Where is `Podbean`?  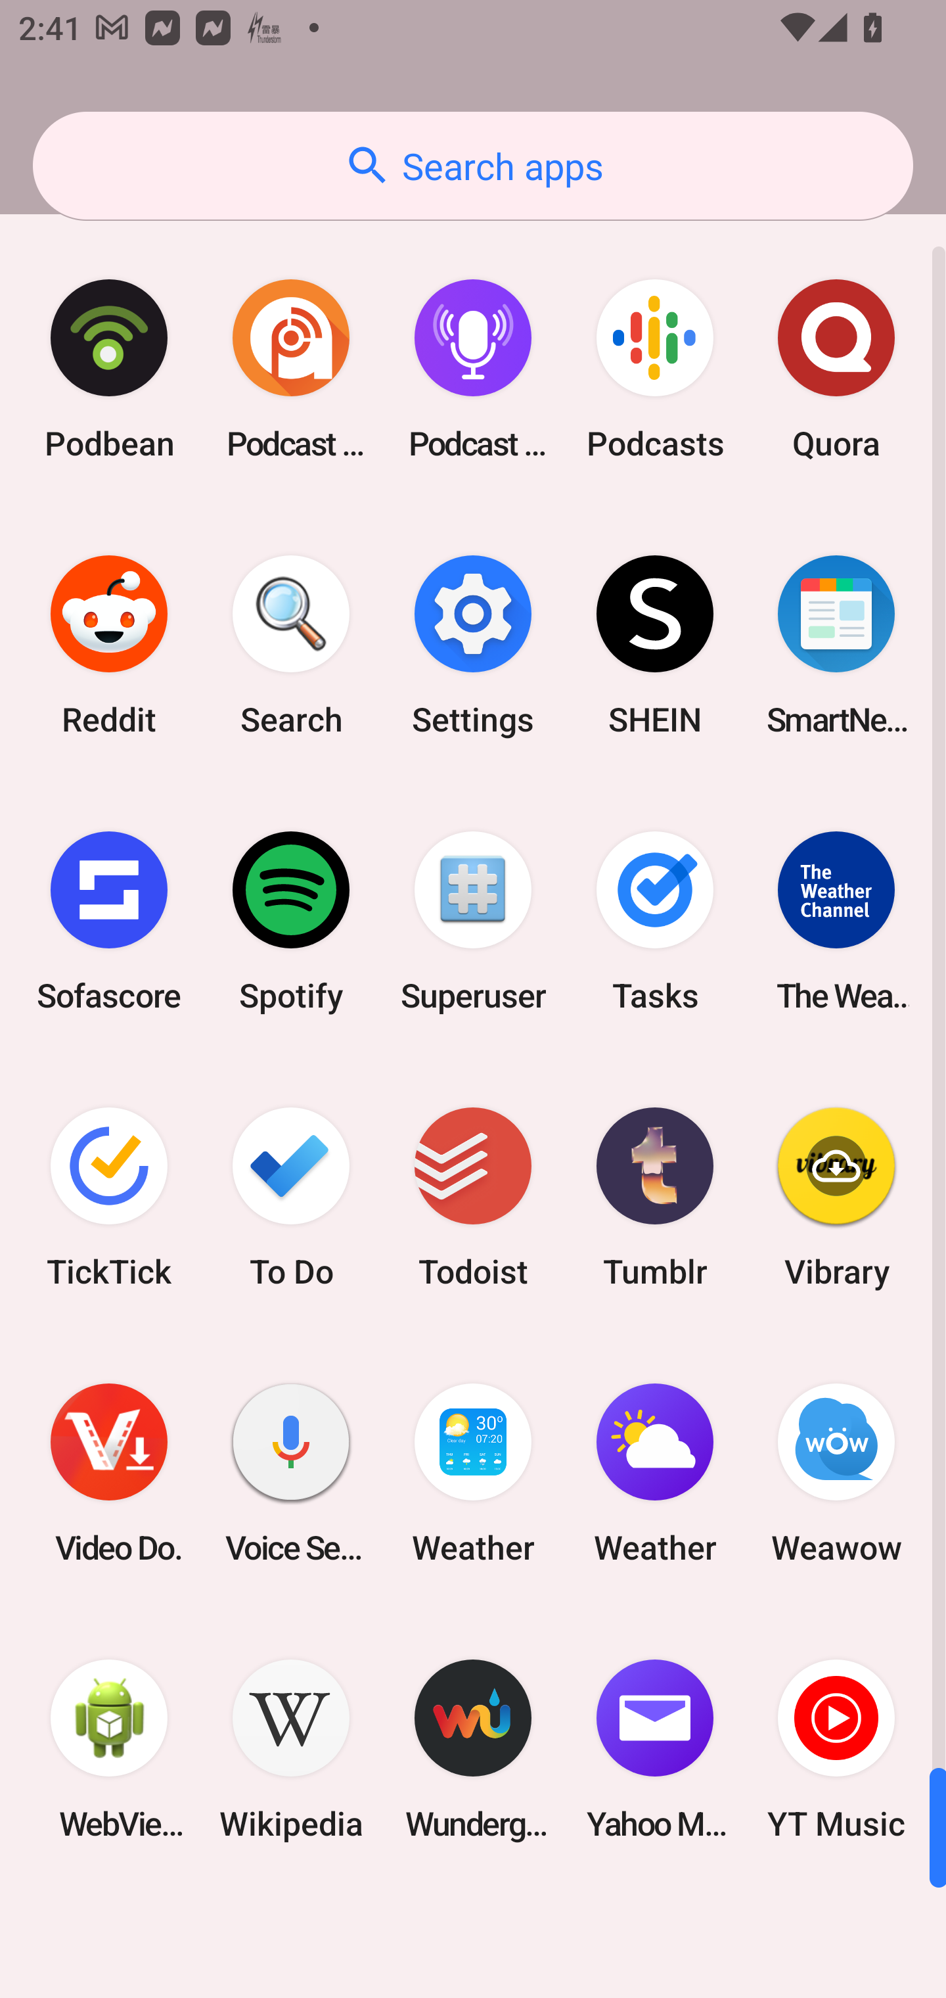
Podbean is located at coordinates (109, 369).